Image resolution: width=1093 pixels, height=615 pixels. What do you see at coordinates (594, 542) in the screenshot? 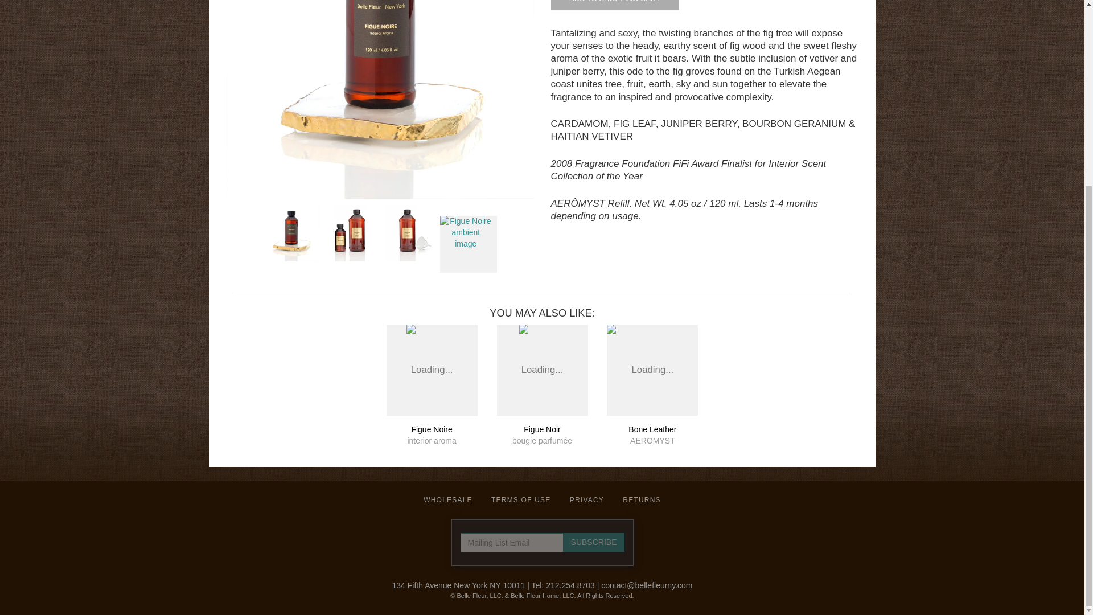
I see `Figue Noire bottle and funnel` at bounding box center [594, 542].